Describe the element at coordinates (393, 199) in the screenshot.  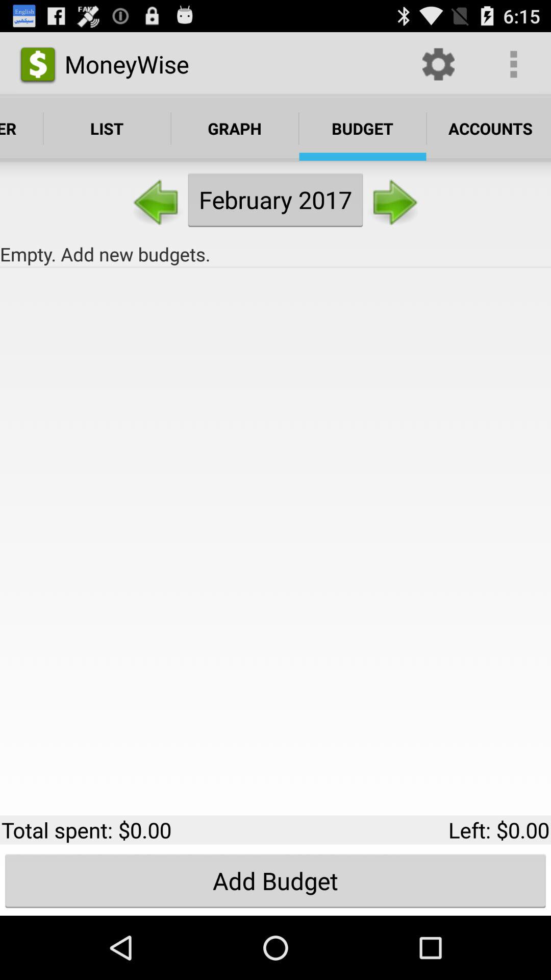
I see `click icon below budget item` at that location.